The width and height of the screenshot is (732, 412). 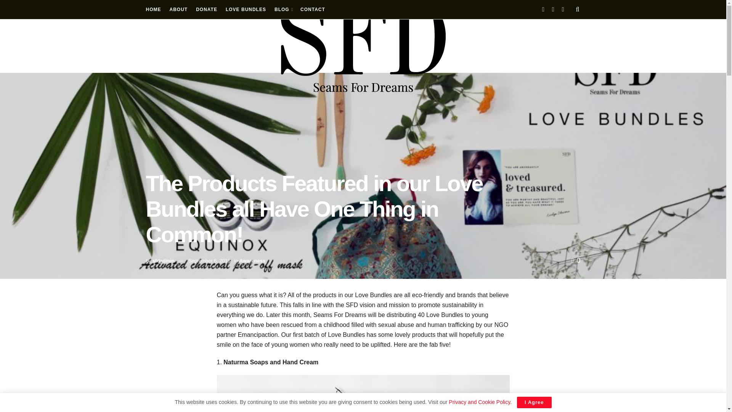 I want to click on September 6, 2018, so click(x=209, y=261).